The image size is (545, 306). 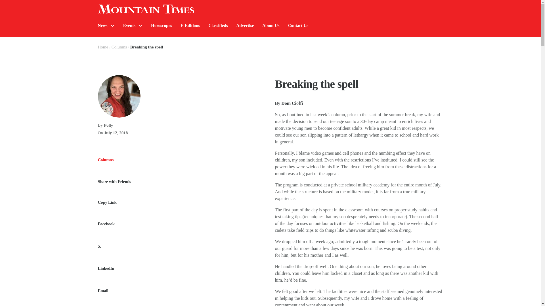 I want to click on E-Editions, so click(x=190, y=25).